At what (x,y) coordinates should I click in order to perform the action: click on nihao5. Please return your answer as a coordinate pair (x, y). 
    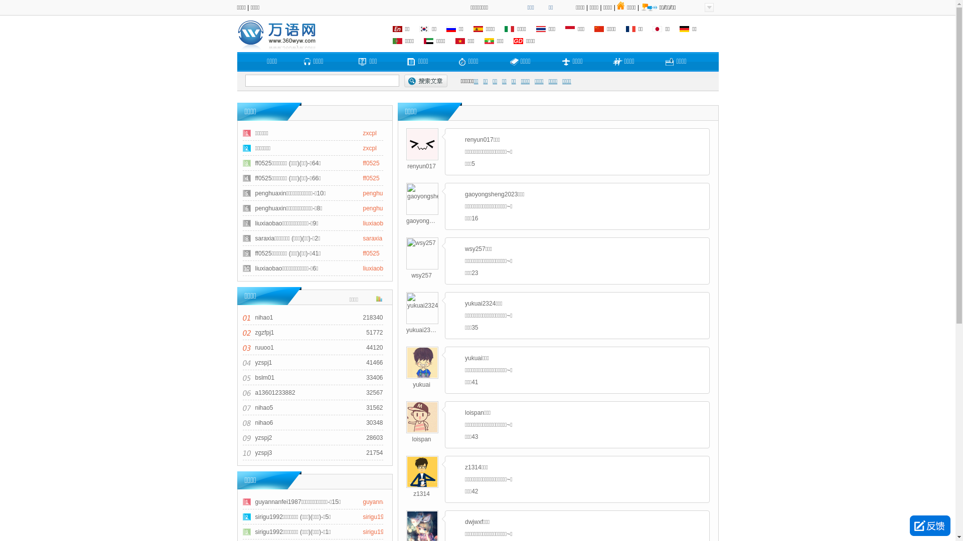
    Looking at the image, I should click on (264, 408).